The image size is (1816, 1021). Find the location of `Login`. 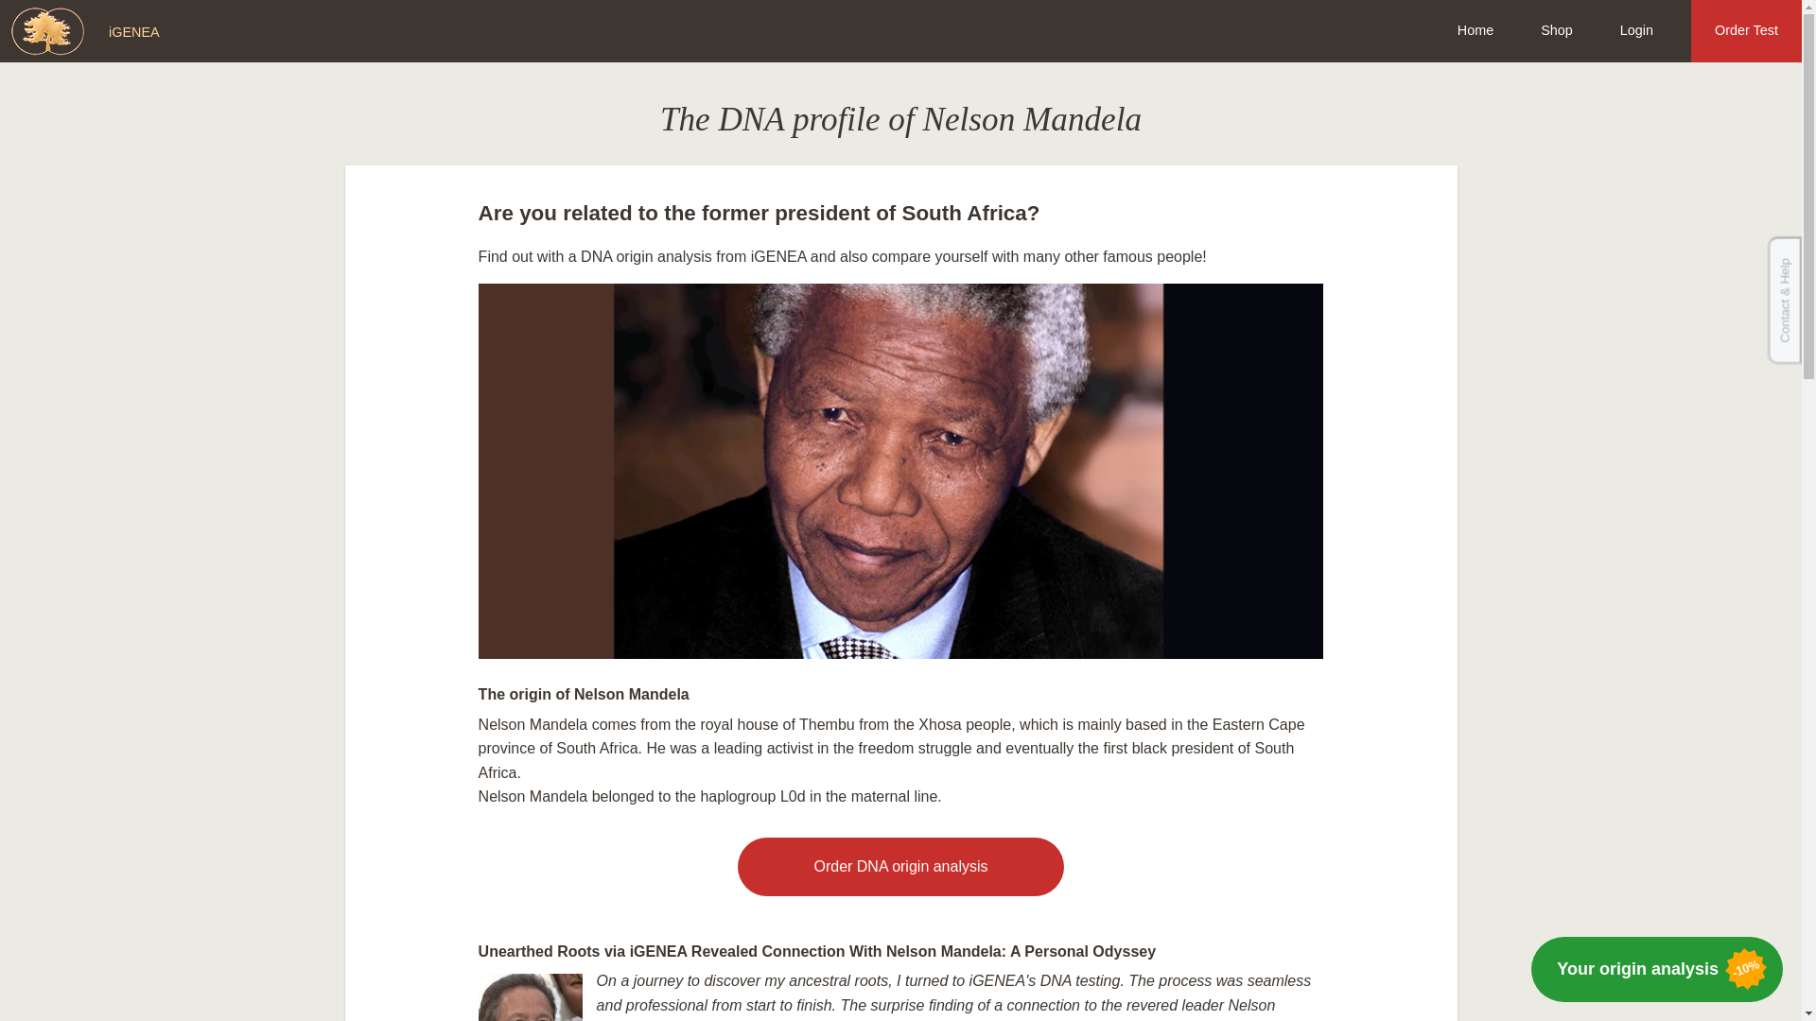

Login is located at coordinates (1636, 30).